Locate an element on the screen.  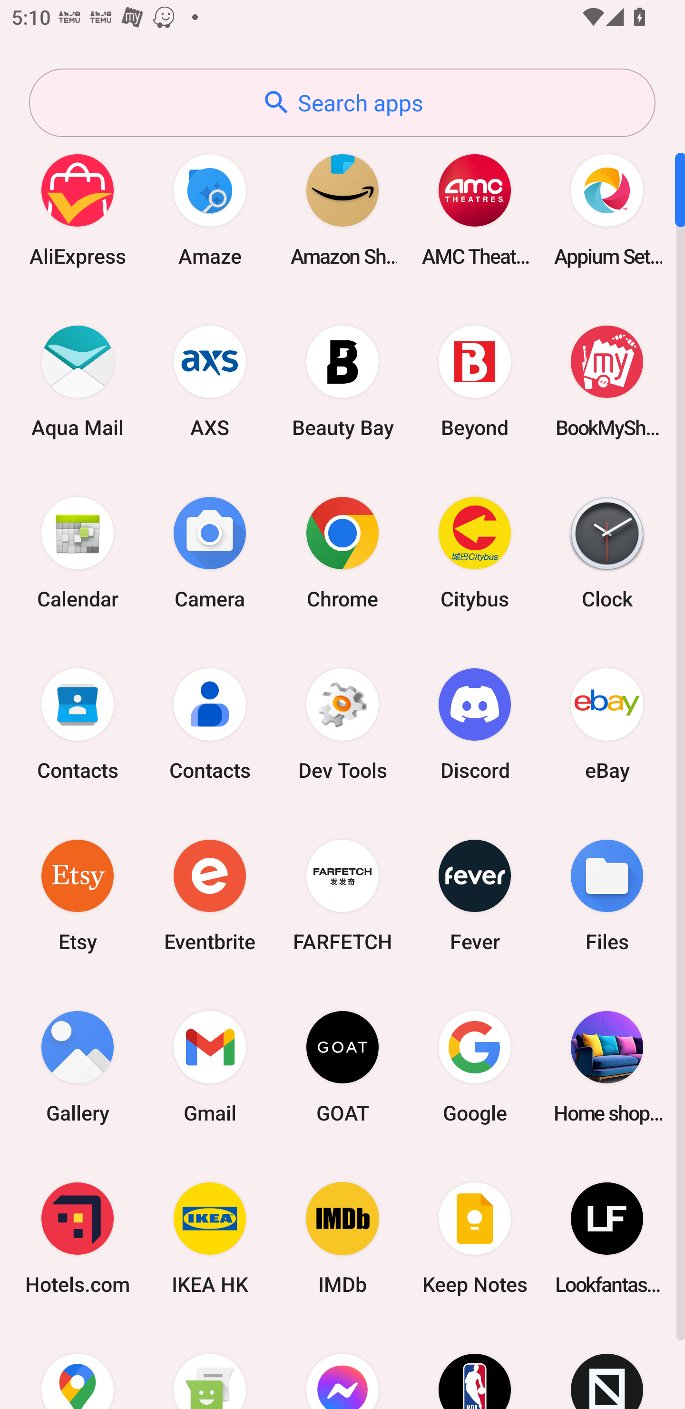
Beauty Bay is located at coordinates (342, 381).